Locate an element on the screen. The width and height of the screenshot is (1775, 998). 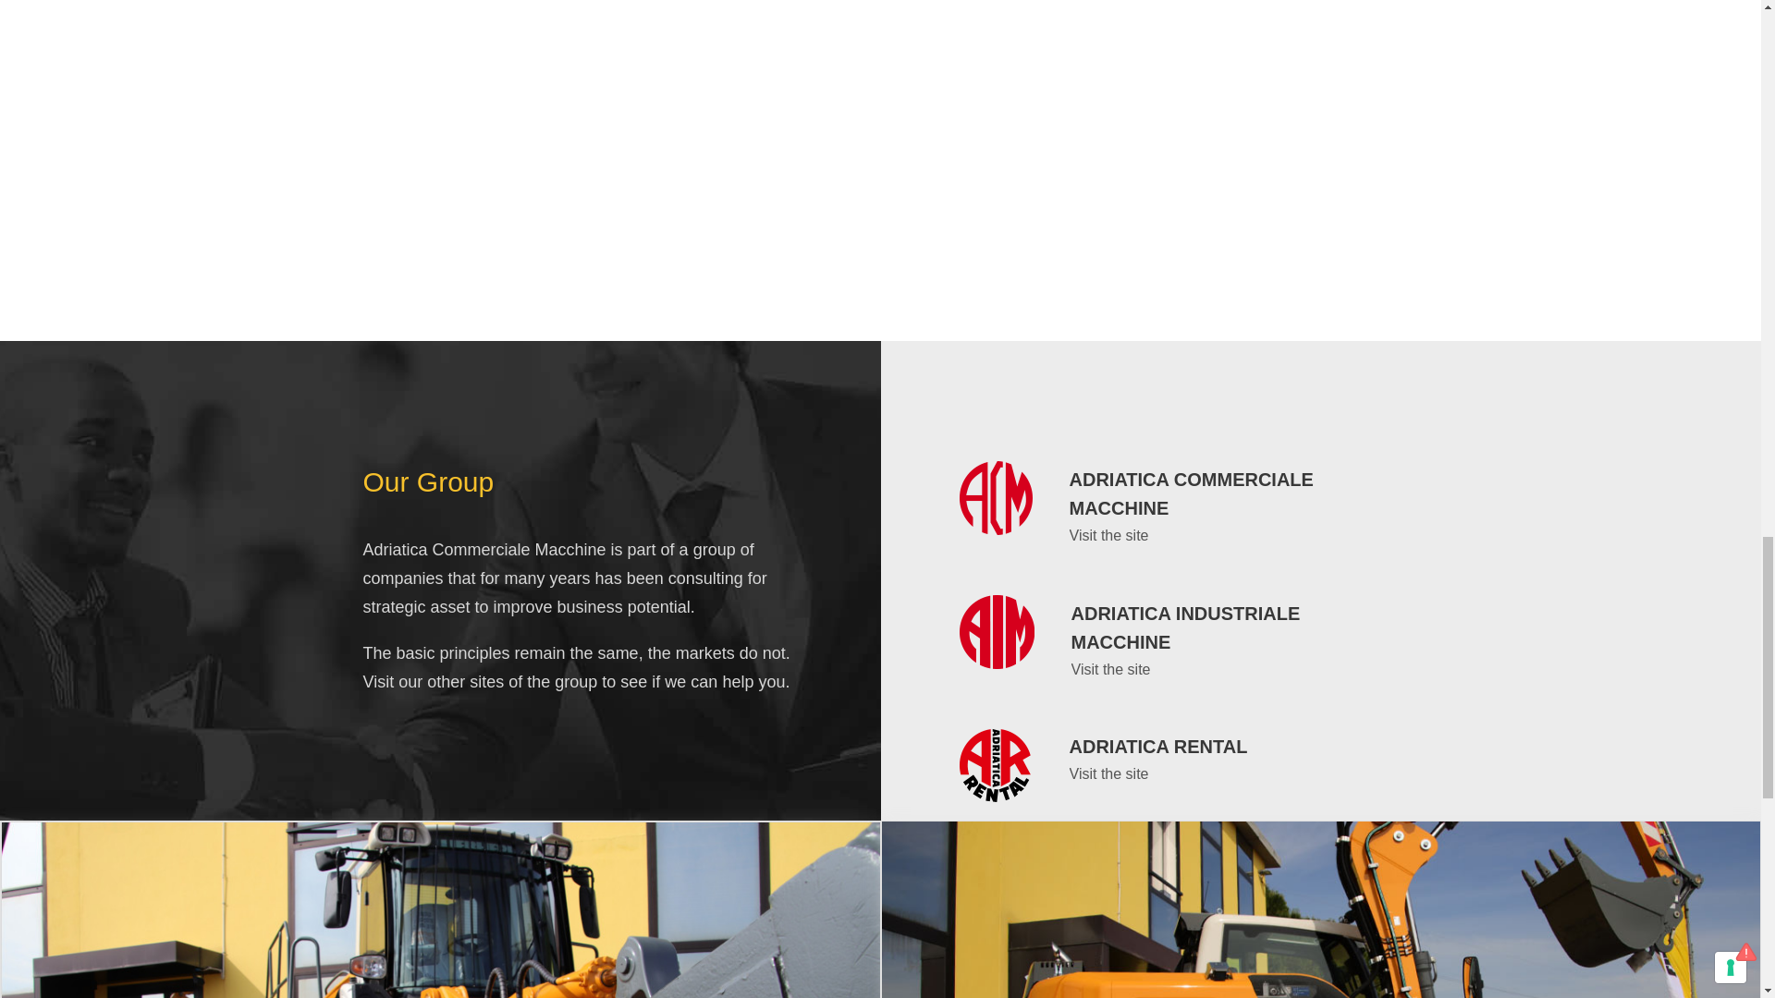
Adriatica Rental Srl is located at coordinates (997, 631).